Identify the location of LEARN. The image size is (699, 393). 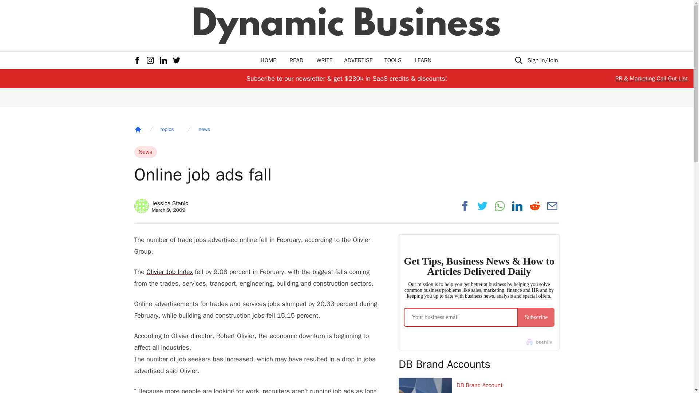
(423, 60).